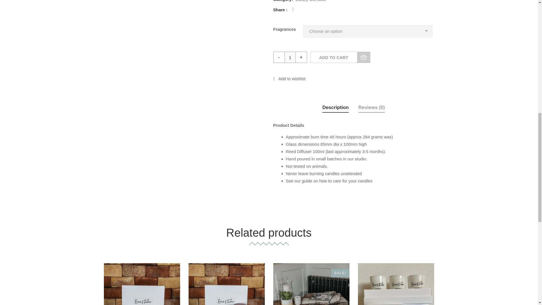 This screenshot has height=305, width=542. I want to click on ADD TO CART, so click(340, 57).